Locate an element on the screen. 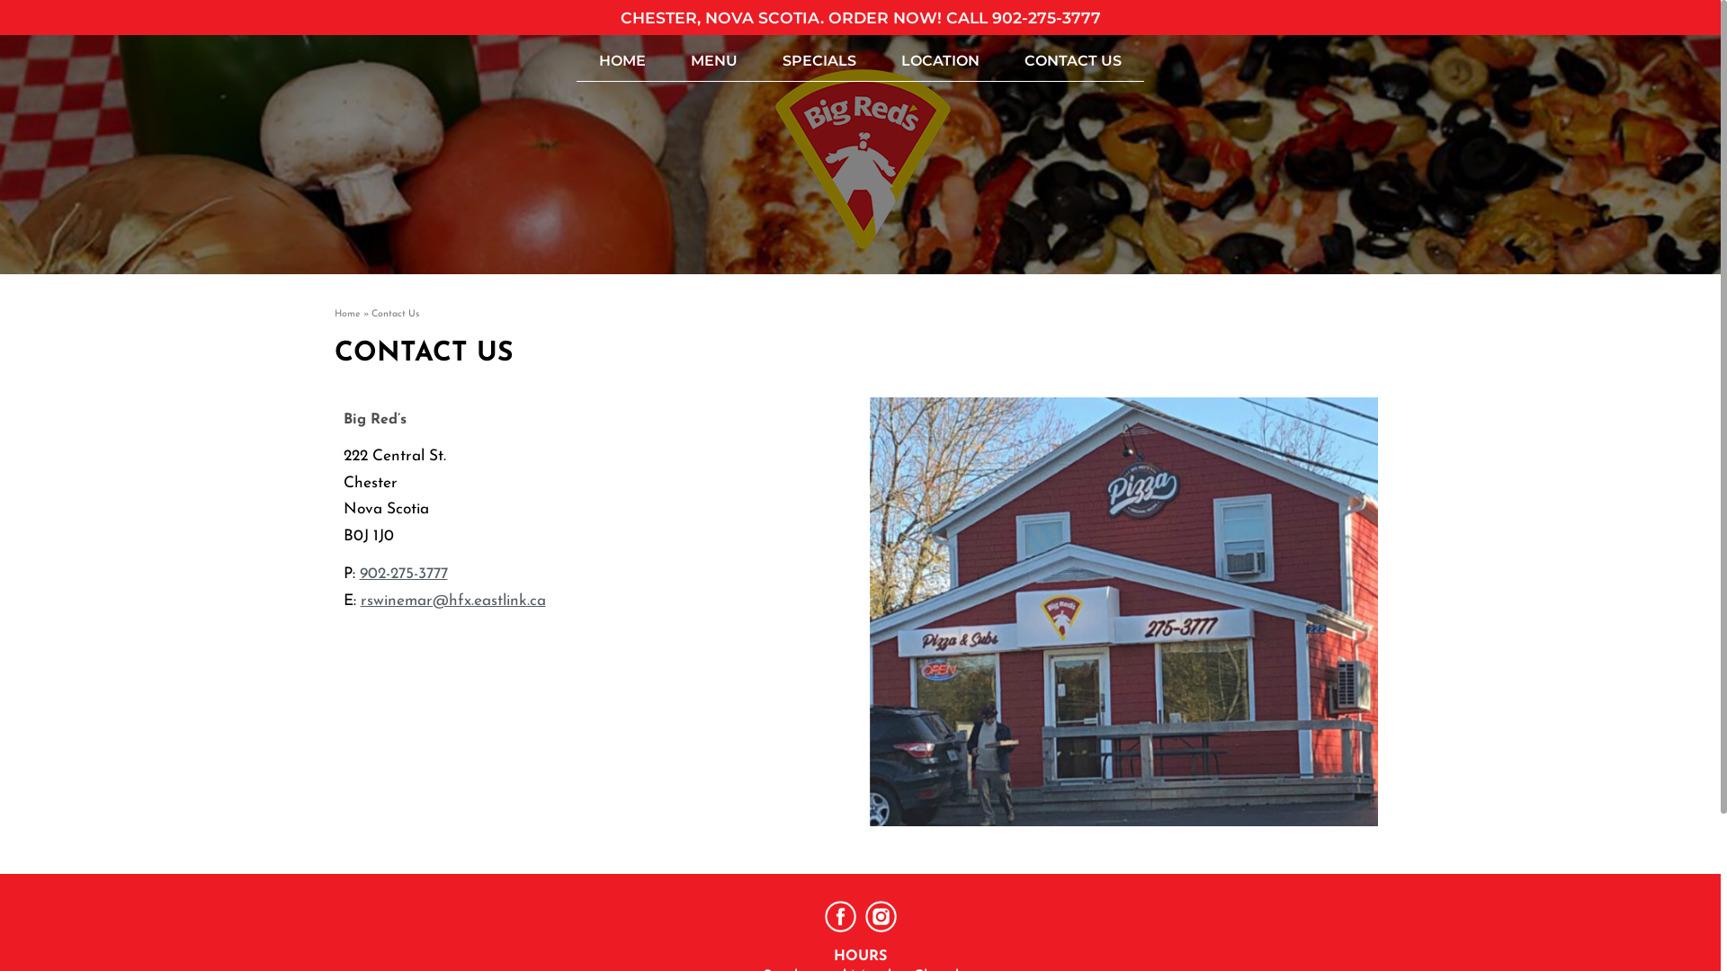  HOME is located at coordinates (622, 61).